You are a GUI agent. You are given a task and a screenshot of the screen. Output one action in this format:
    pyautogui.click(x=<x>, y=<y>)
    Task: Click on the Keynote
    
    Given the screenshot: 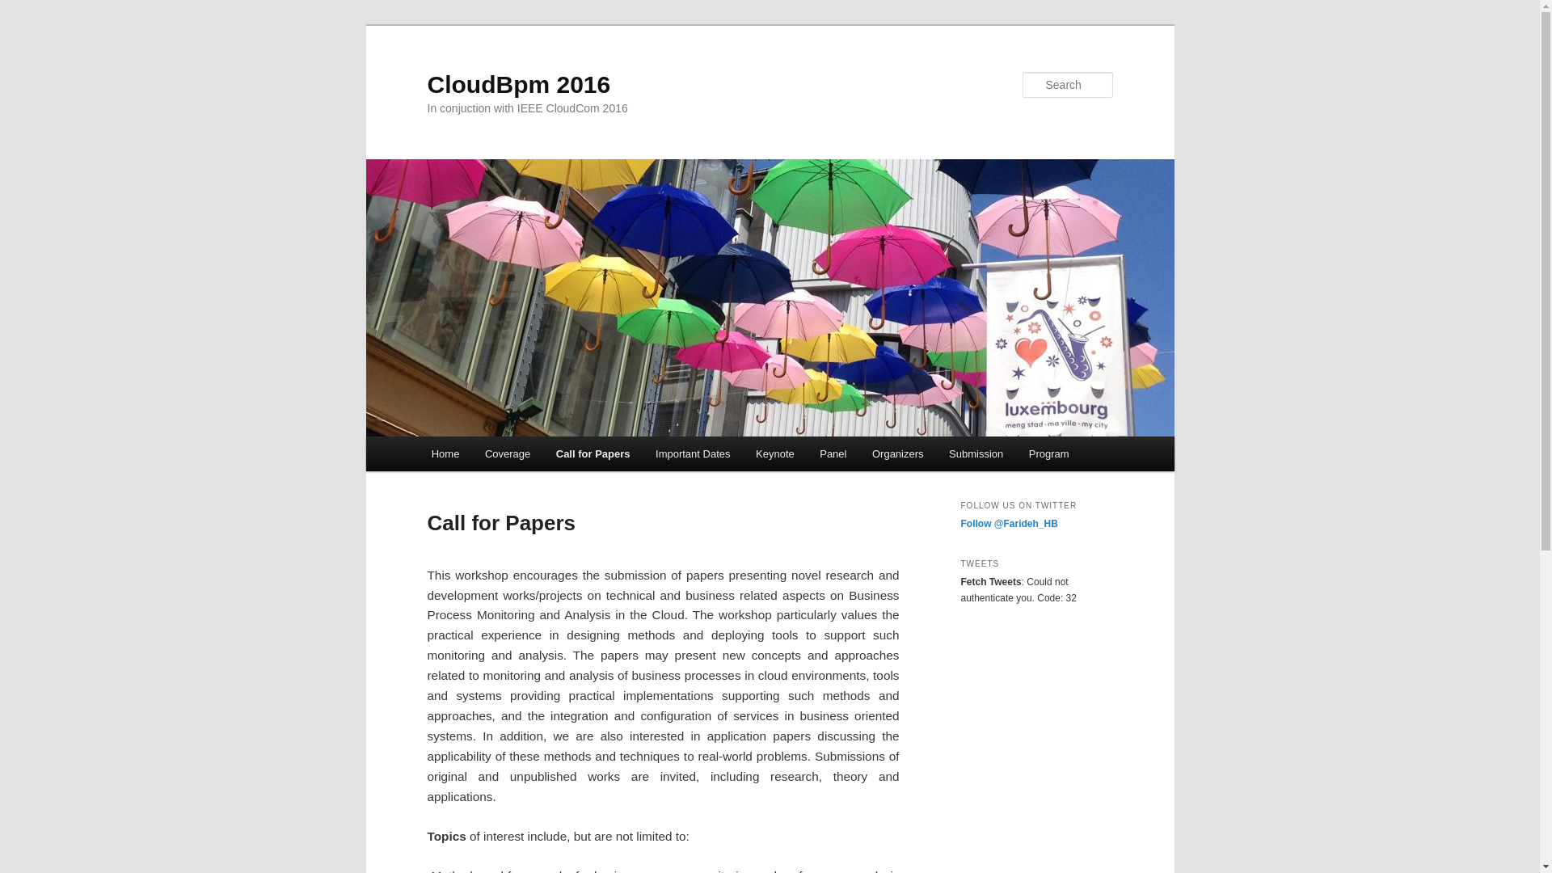 What is the action you would take?
    pyautogui.click(x=774, y=454)
    